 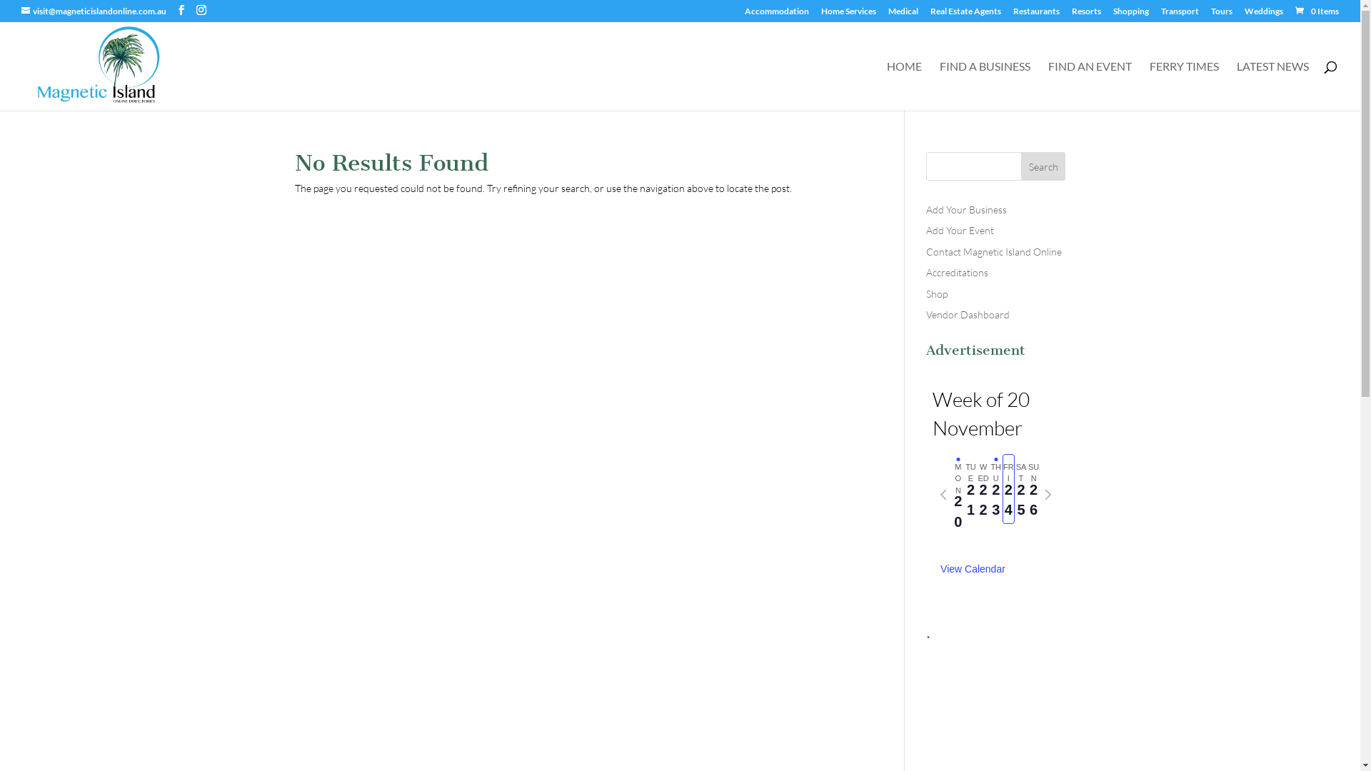 What do you see at coordinates (957, 273) in the screenshot?
I see `Accreditations` at bounding box center [957, 273].